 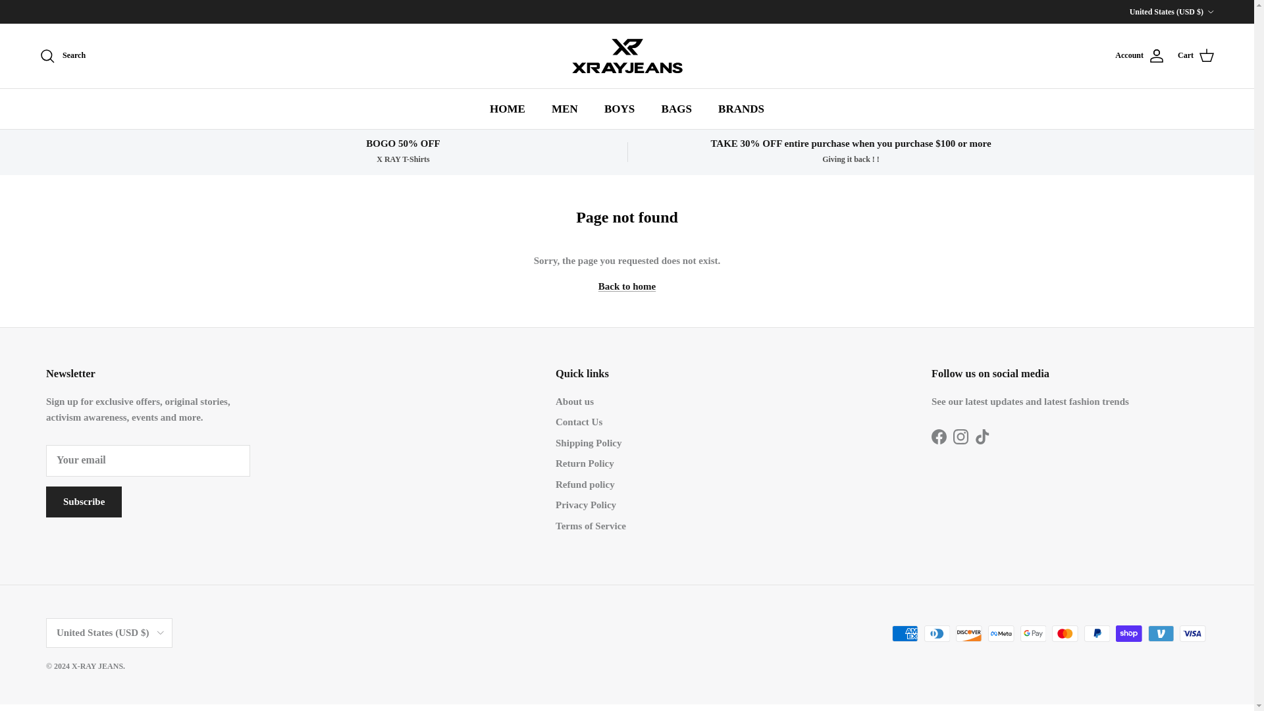 I want to click on X-RAY JEANS, so click(x=627, y=56).